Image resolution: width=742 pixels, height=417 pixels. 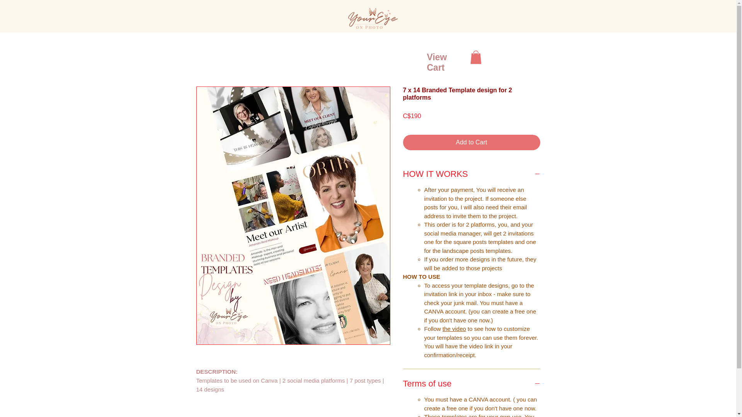 What do you see at coordinates (471, 383) in the screenshot?
I see `Terms of use` at bounding box center [471, 383].